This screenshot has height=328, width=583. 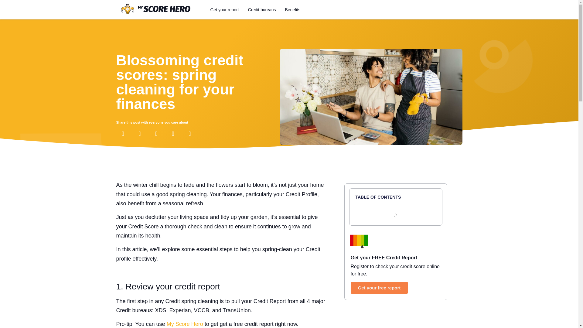 What do you see at coordinates (293, 10) in the screenshot?
I see `Benefits` at bounding box center [293, 10].